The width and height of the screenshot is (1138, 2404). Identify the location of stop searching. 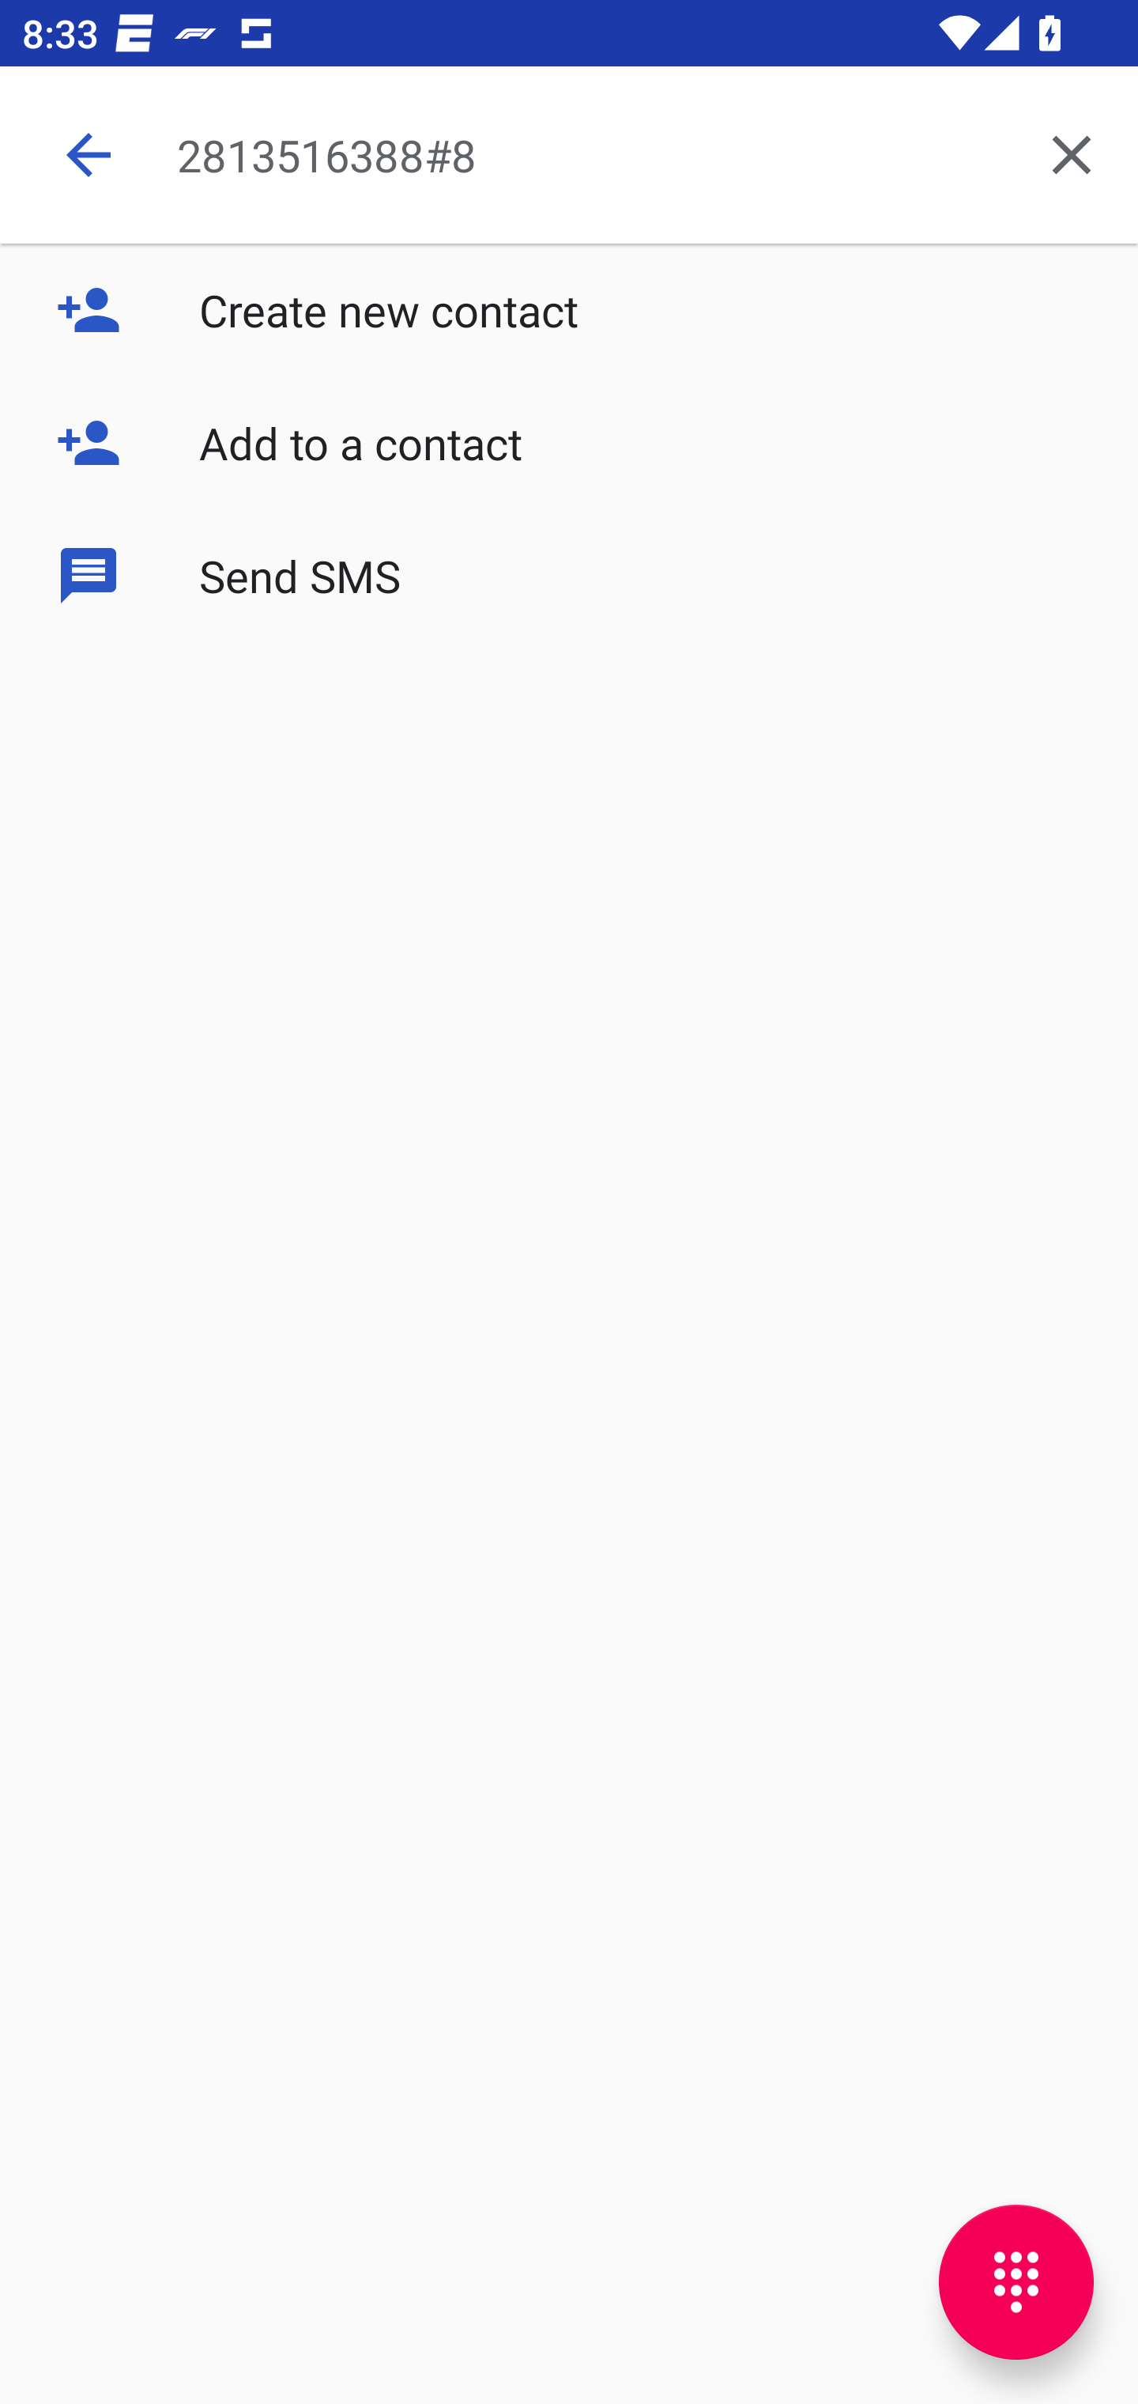
(88, 155).